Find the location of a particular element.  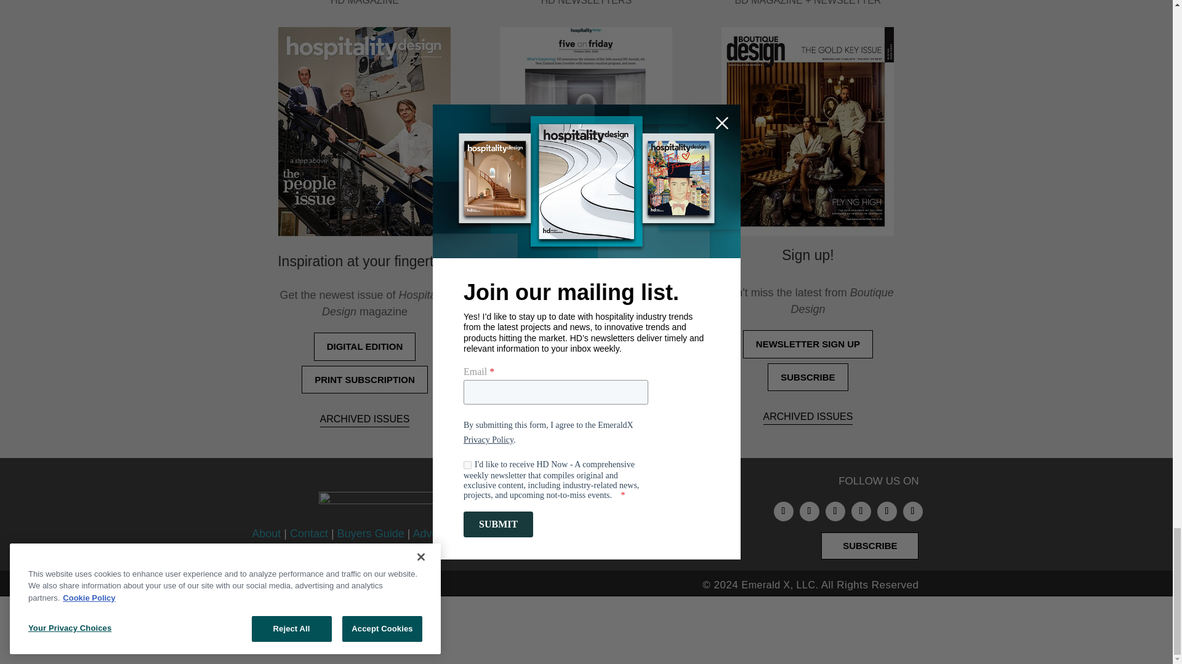

Follow on LinkedIn is located at coordinates (809, 512).